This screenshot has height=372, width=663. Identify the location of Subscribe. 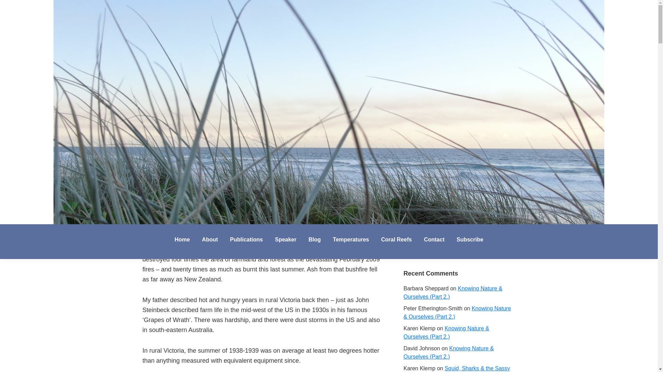
(470, 240).